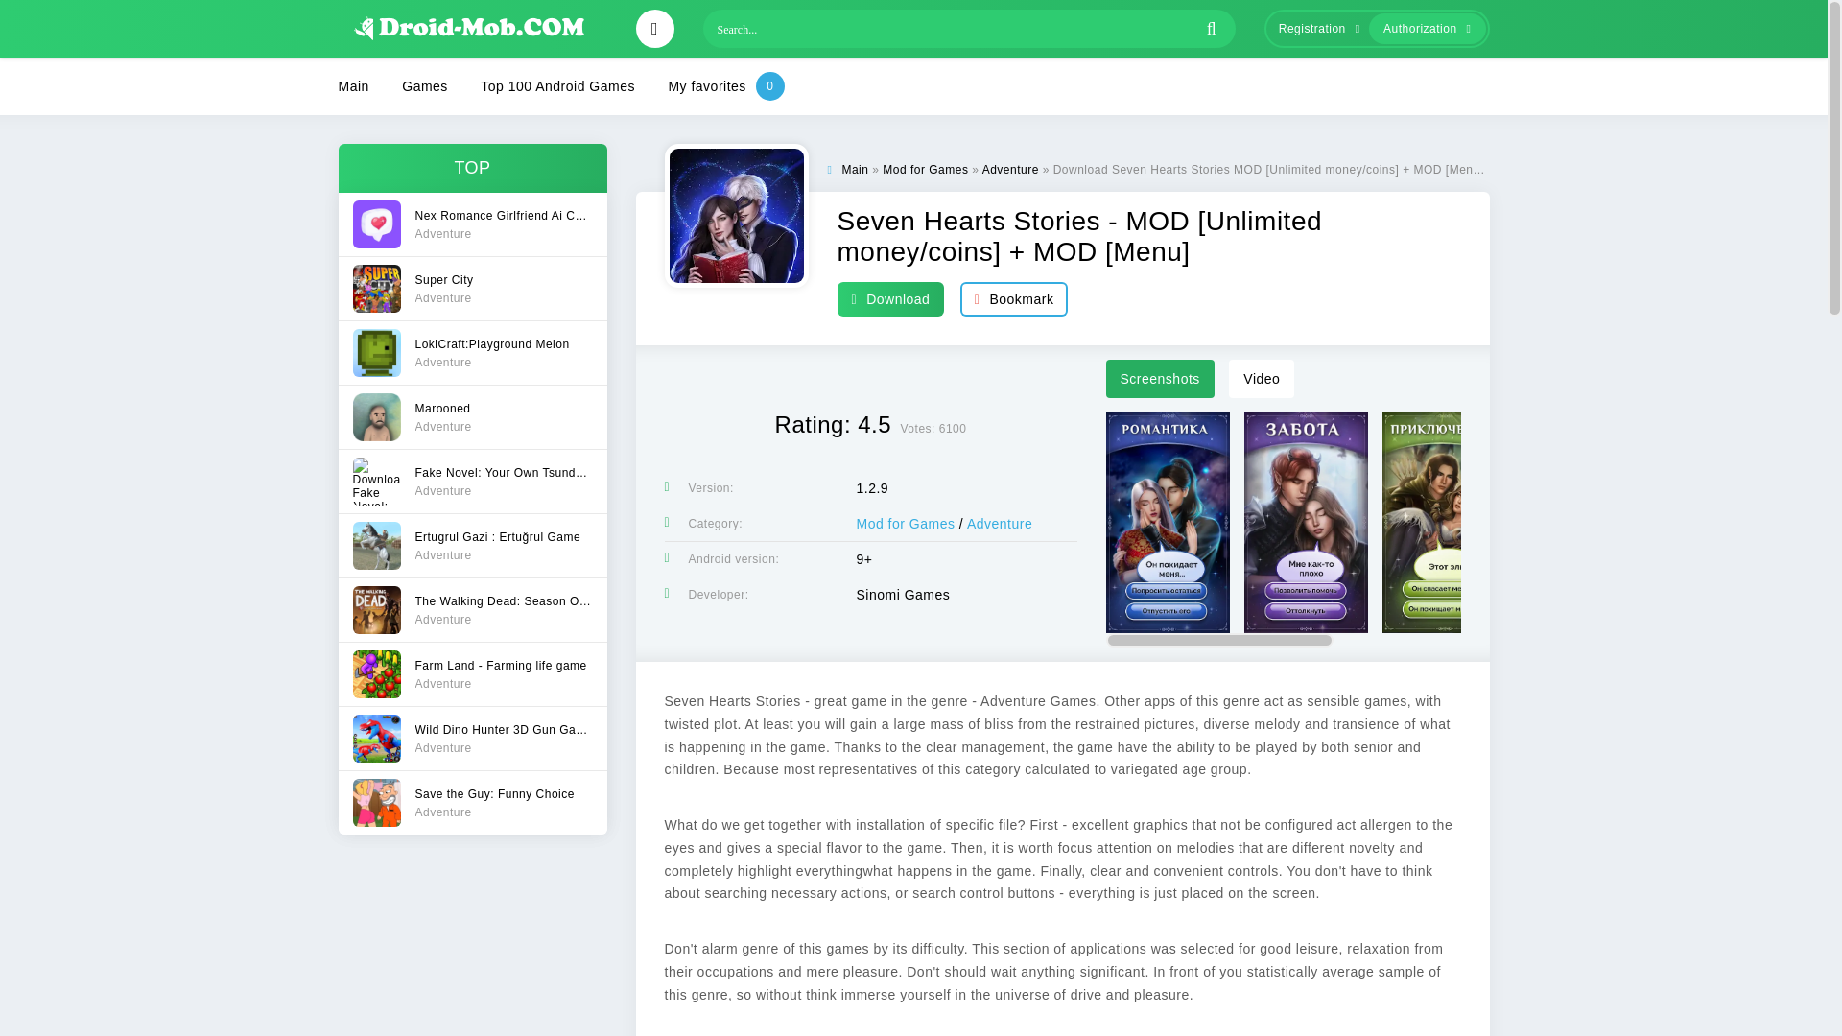  What do you see at coordinates (905, 524) in the screenshot?
I see `Mod for Games` at bounding box center [905, 524].